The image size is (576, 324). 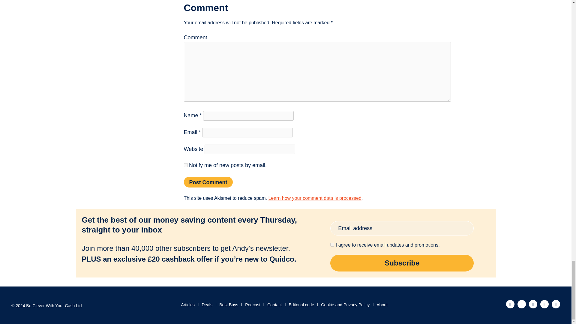 What do you see at coordinates (402, 263) in the screenshot?
I see `Subscribe` at bounding box center [402, 263].